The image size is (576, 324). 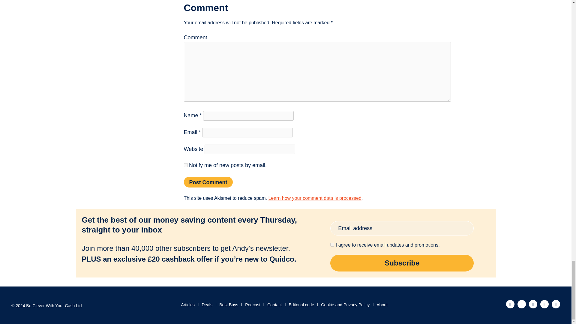 What do you see at coordinates (402, 263) in the screenshot?
I see `Subscribe` at bounding box center [402, 263].